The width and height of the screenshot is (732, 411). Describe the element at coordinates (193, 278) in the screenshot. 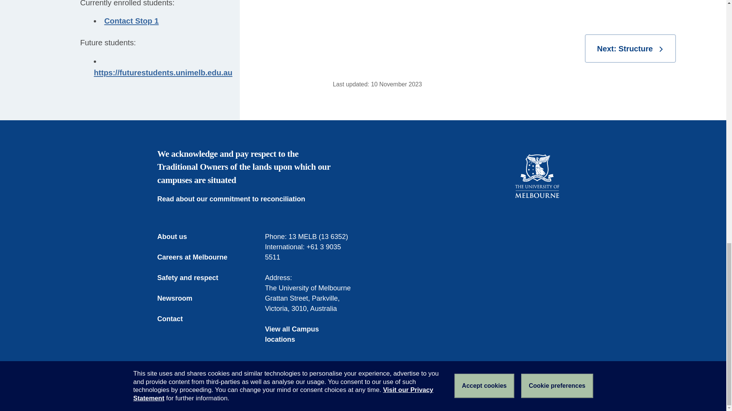

I see `Safety and respect` at that location.